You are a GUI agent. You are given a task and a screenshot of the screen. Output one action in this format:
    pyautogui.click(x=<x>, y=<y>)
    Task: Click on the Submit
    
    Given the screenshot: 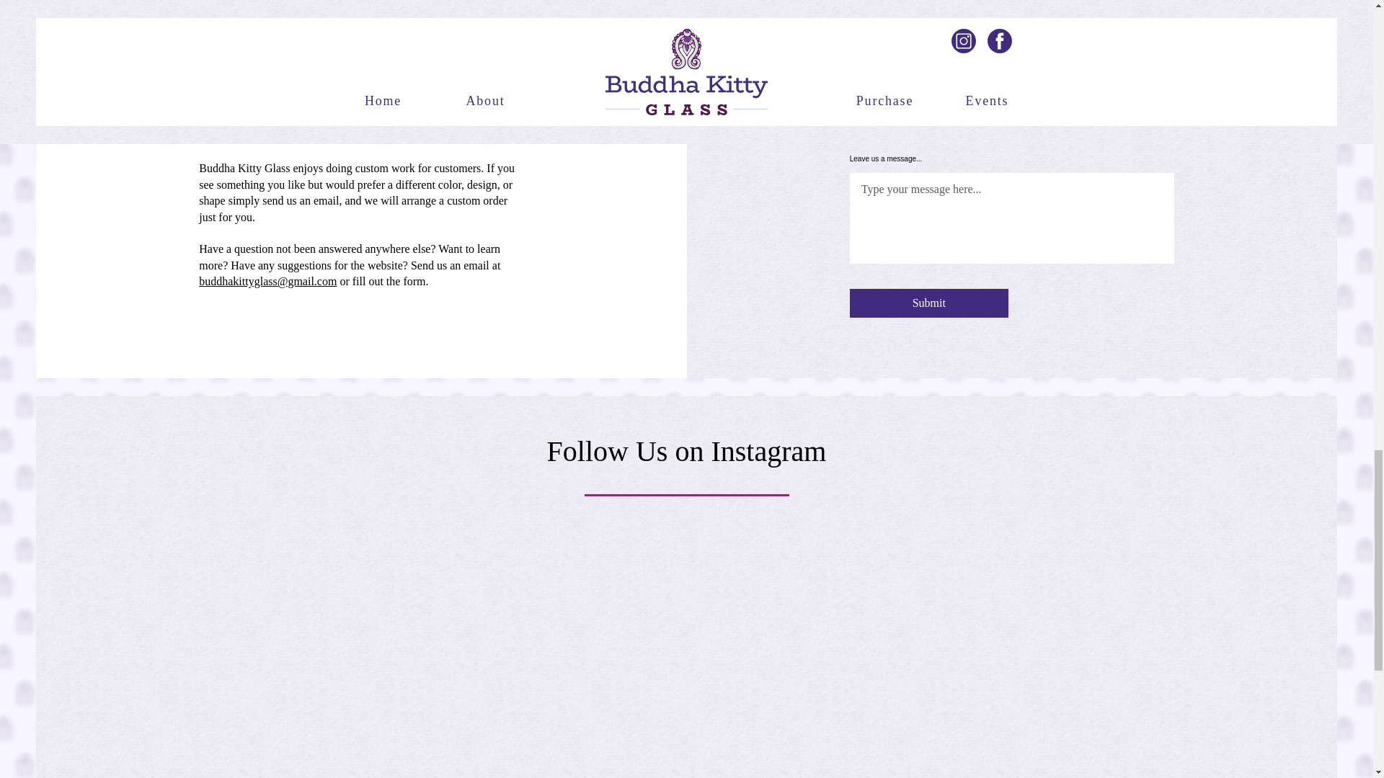 What is the action you would take?
    pyautogui.click(x=928, y=303)
    